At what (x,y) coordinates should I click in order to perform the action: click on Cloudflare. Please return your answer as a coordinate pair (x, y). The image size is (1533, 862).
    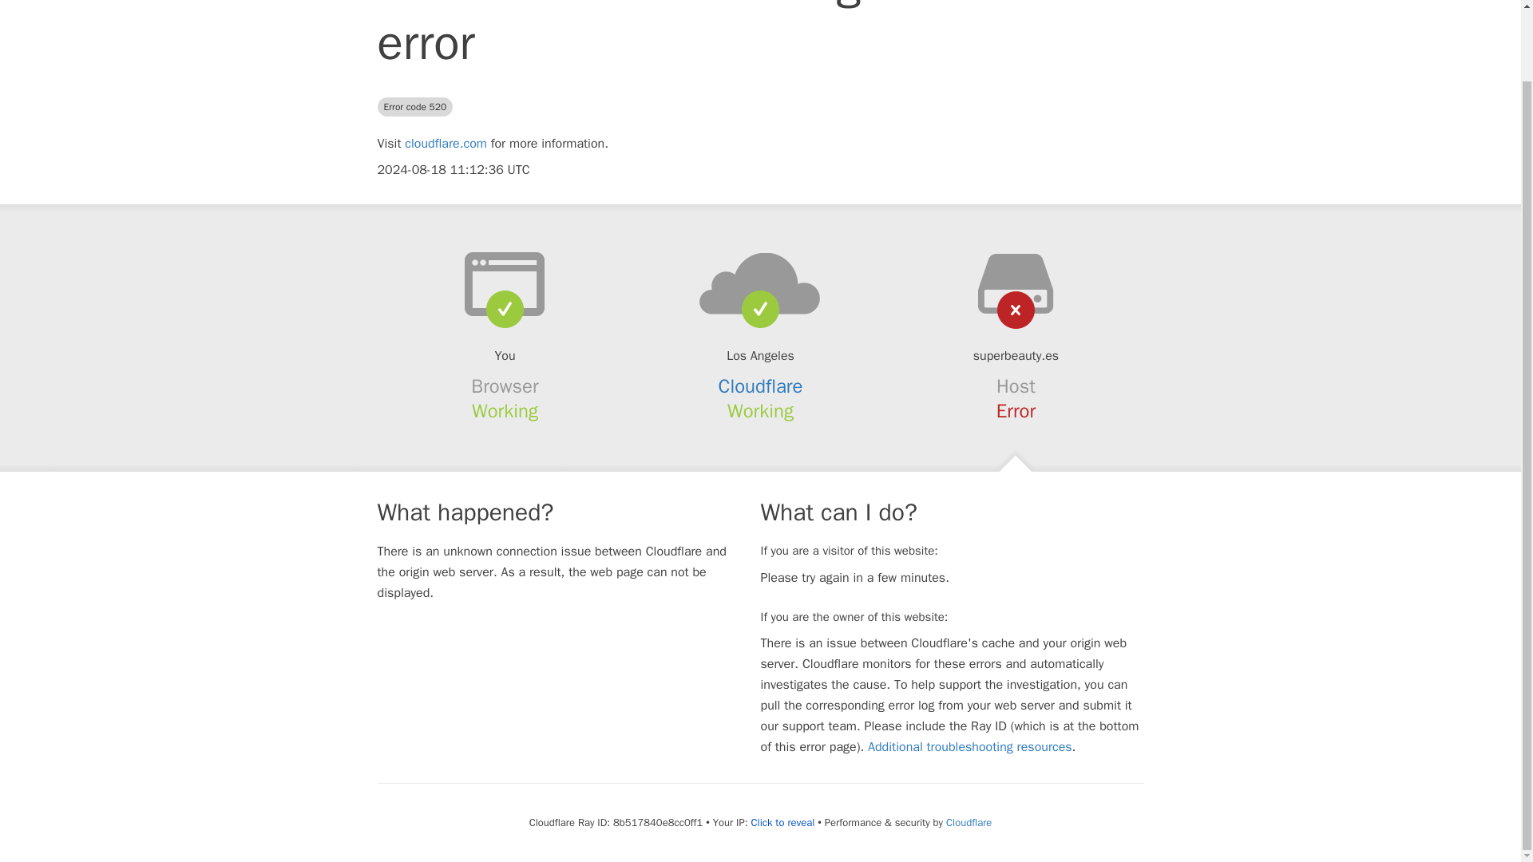
    Looking at the image, I should click on (761, 386).